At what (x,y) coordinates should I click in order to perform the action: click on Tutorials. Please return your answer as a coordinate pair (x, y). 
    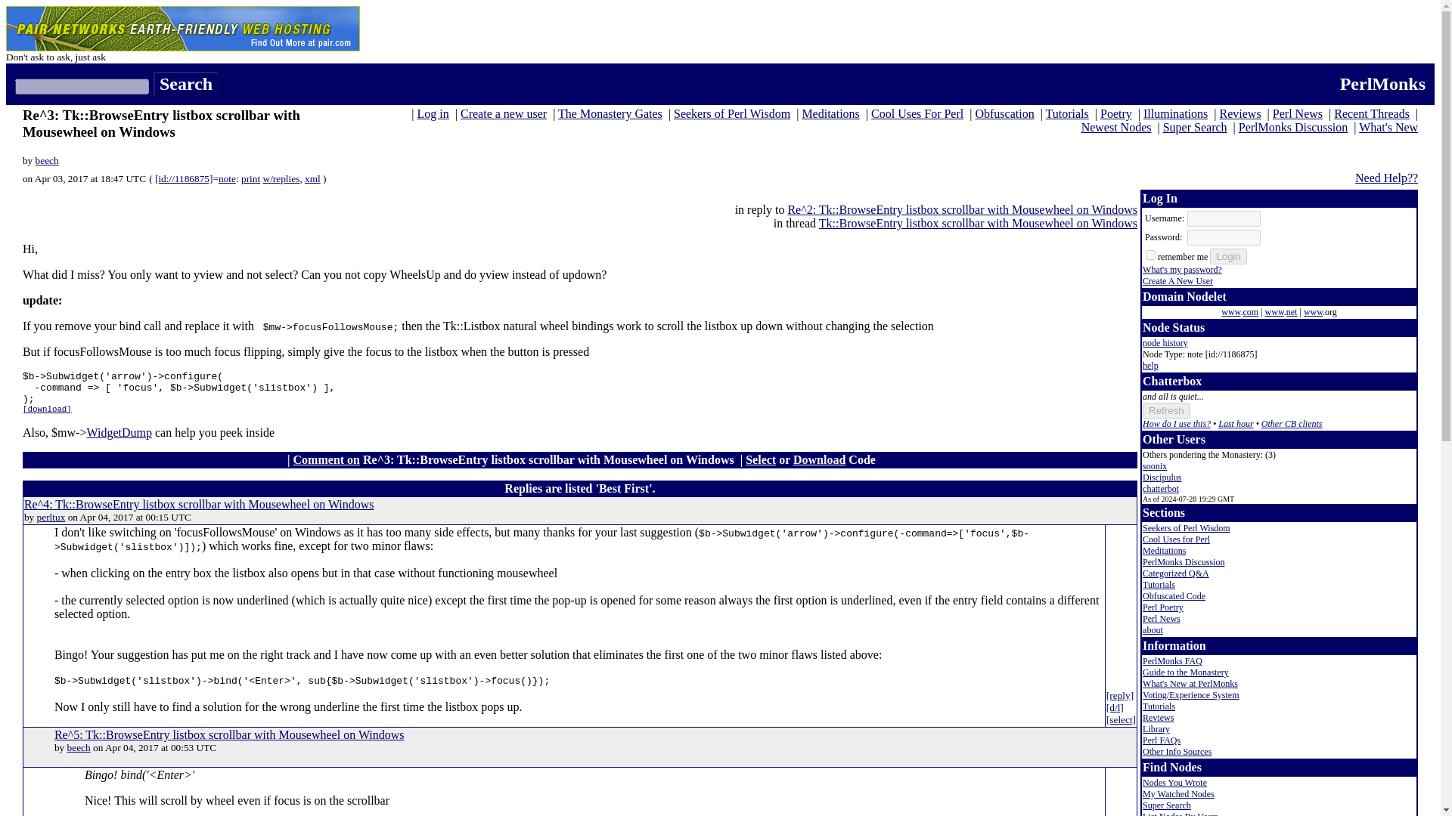
    Looking at the image, I should click on (1067, 113).